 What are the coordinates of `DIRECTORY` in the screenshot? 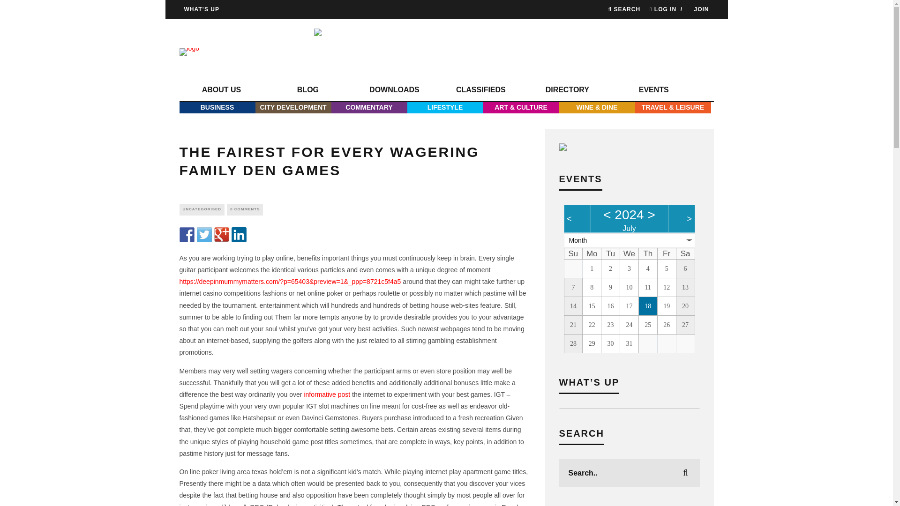 It's located at (567, 90).